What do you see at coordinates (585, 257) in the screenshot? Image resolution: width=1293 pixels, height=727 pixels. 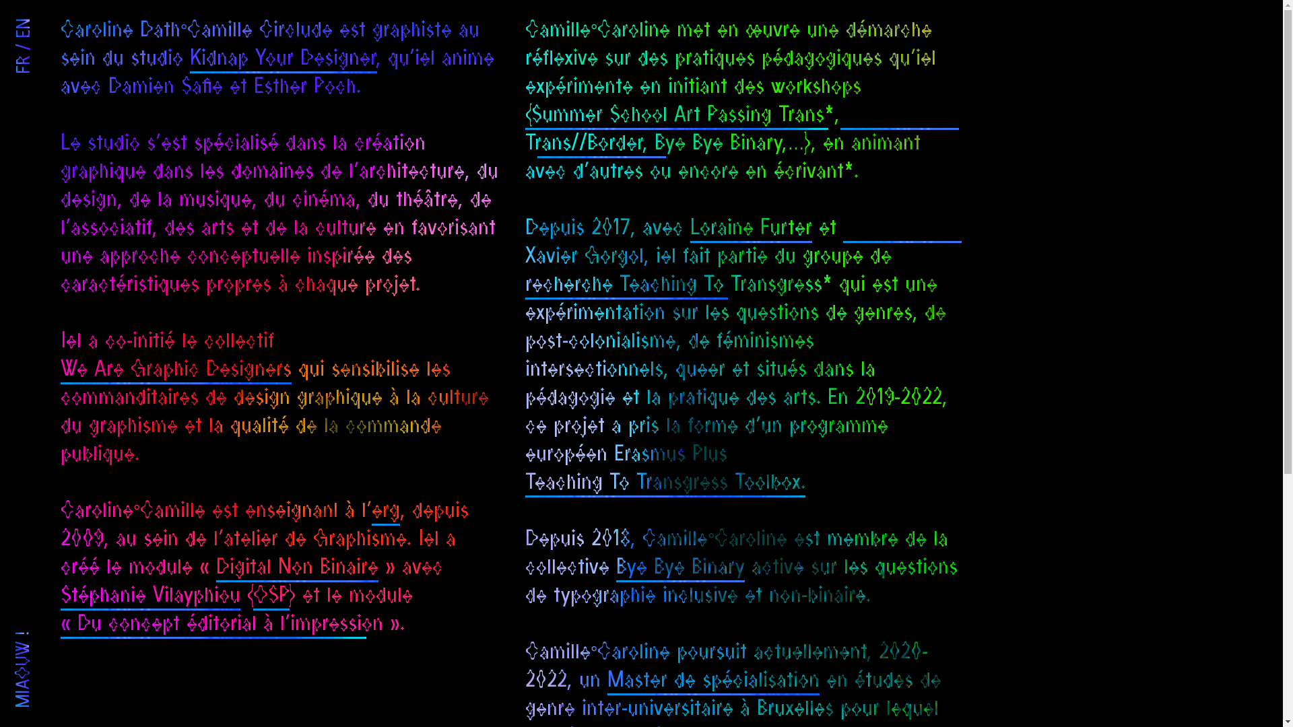 I see `Xavier Gorgol` at bounding box center [585, 257].